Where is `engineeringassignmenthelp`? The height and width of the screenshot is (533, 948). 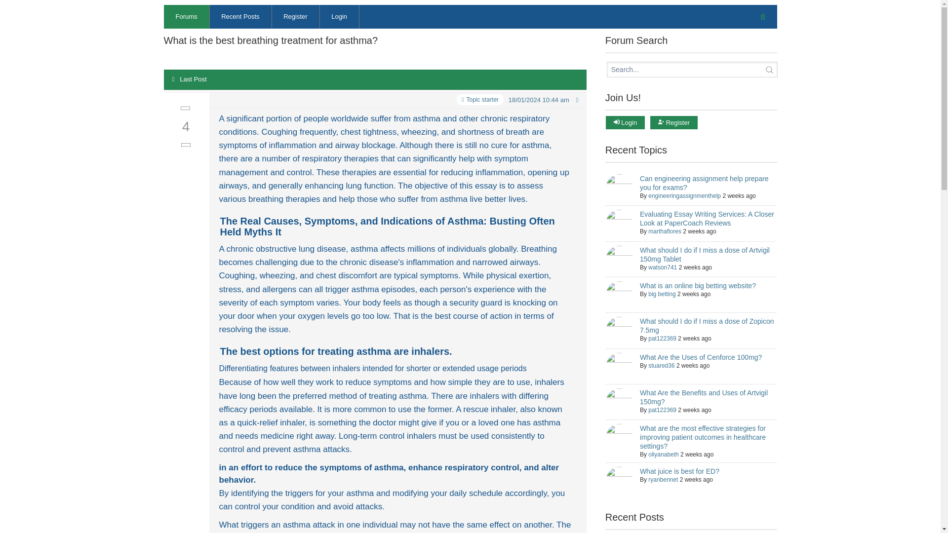
engineeringassignmenthelp is located at coordinates (684, 195).